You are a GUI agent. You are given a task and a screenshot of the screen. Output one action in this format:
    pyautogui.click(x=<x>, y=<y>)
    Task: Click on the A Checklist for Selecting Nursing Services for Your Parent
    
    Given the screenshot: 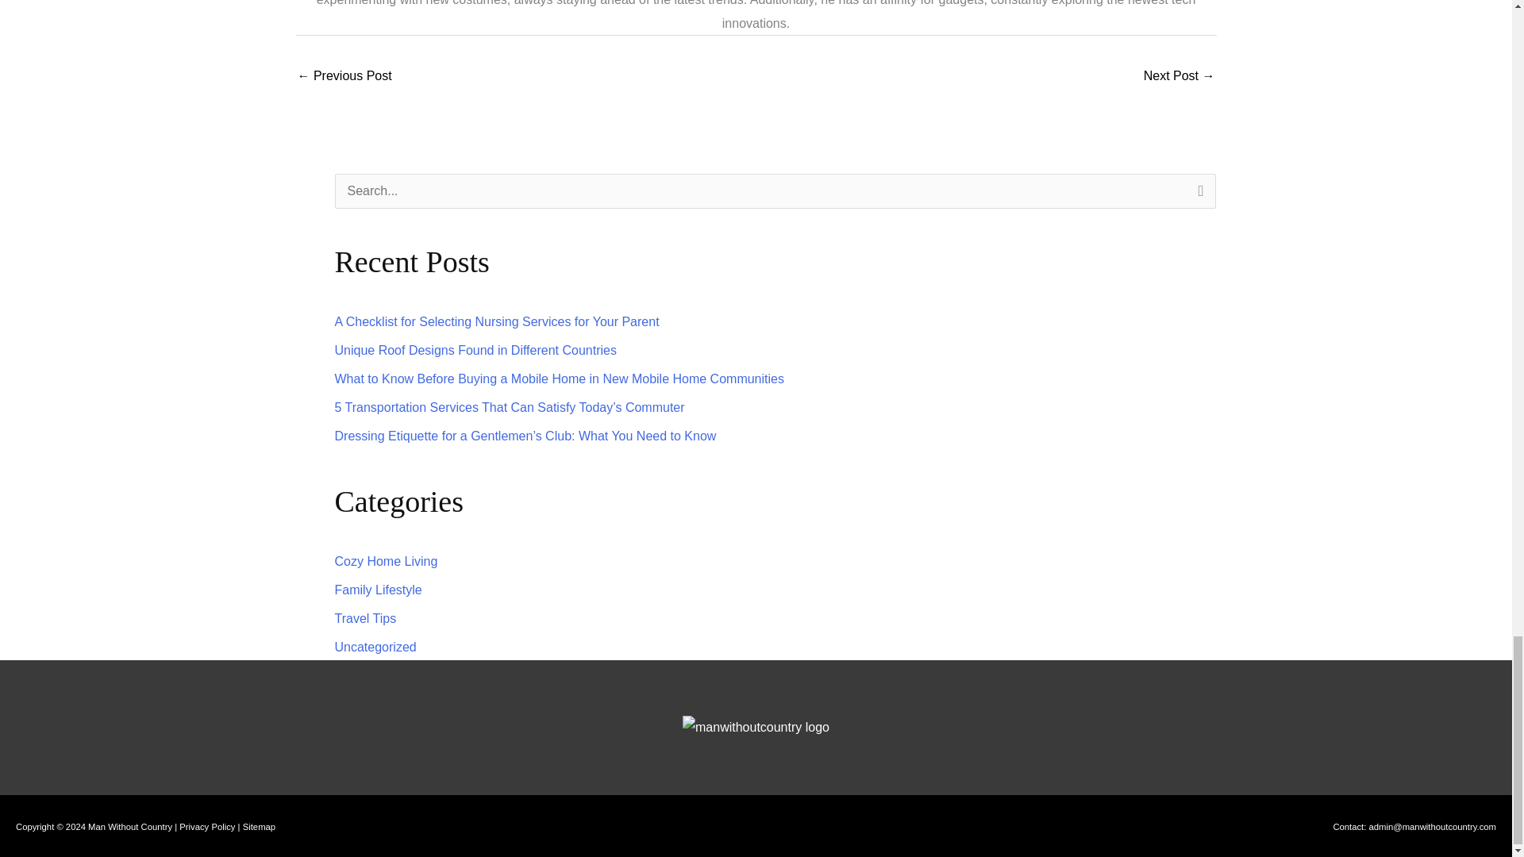 What is the action you would take?
    pyautogui.click(x=497, y=321)
    